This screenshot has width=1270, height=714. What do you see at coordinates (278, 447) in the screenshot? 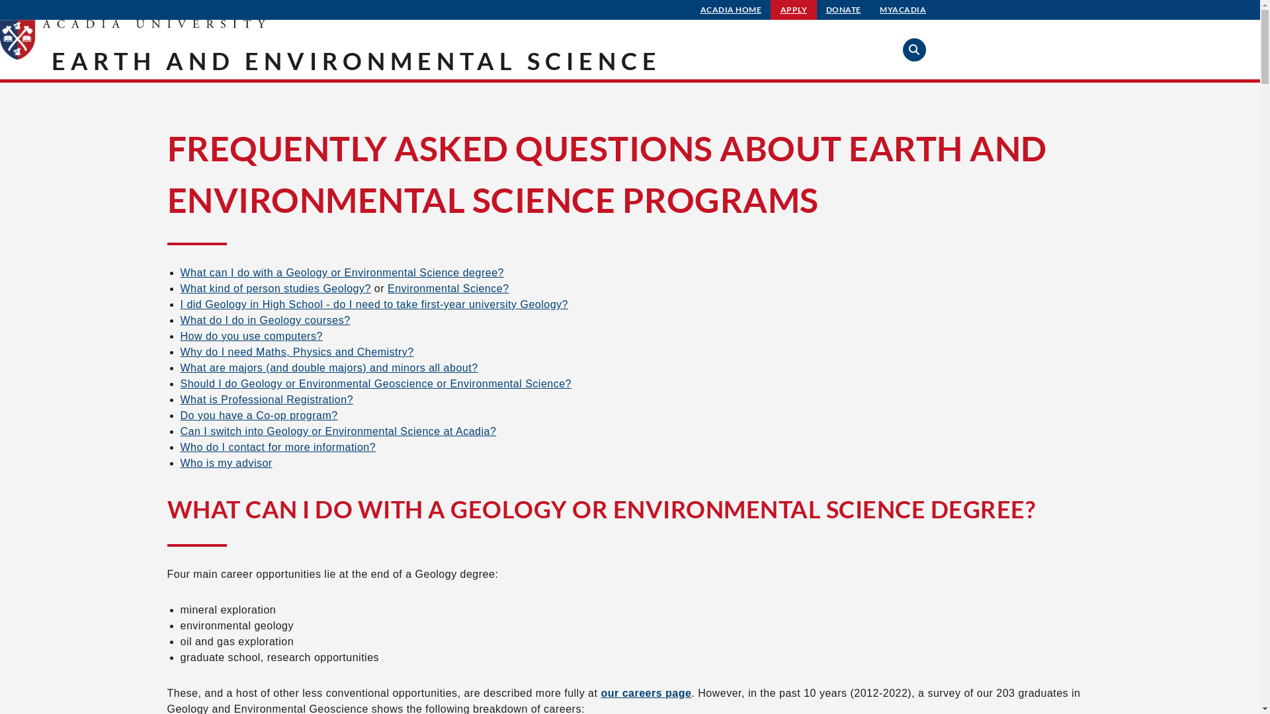
I see `Who do I contact for more information?` at bounding box center [278, 447].